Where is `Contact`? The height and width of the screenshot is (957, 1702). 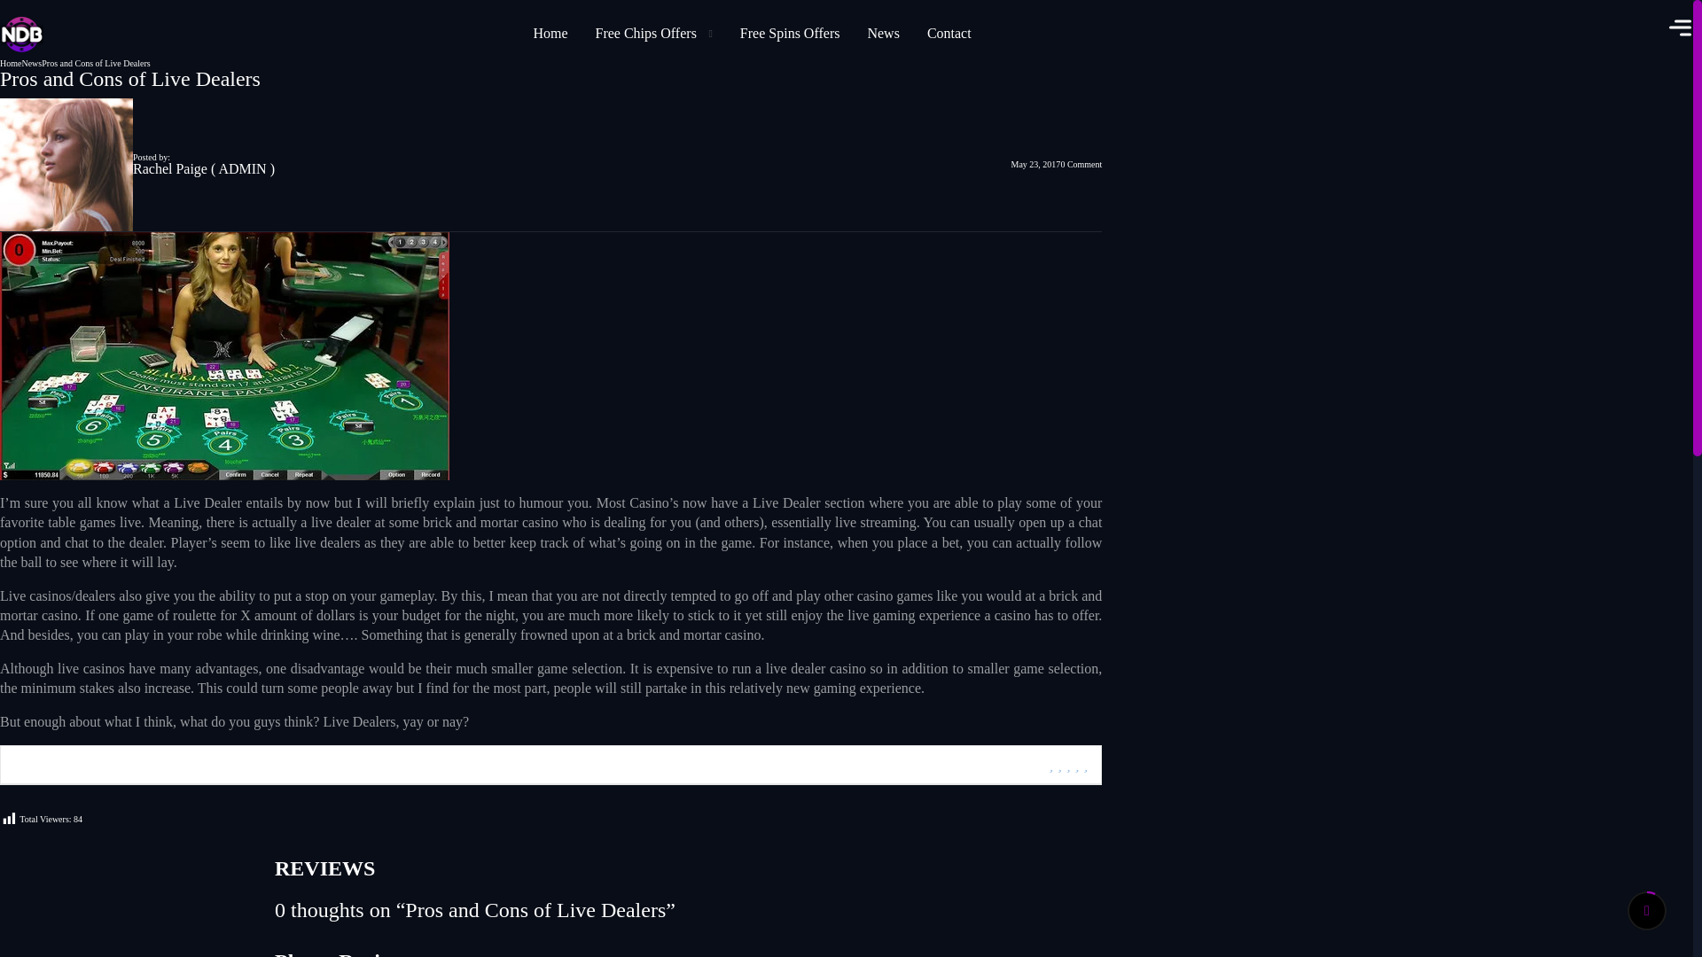
Contact is located at coordinates (949, 32).